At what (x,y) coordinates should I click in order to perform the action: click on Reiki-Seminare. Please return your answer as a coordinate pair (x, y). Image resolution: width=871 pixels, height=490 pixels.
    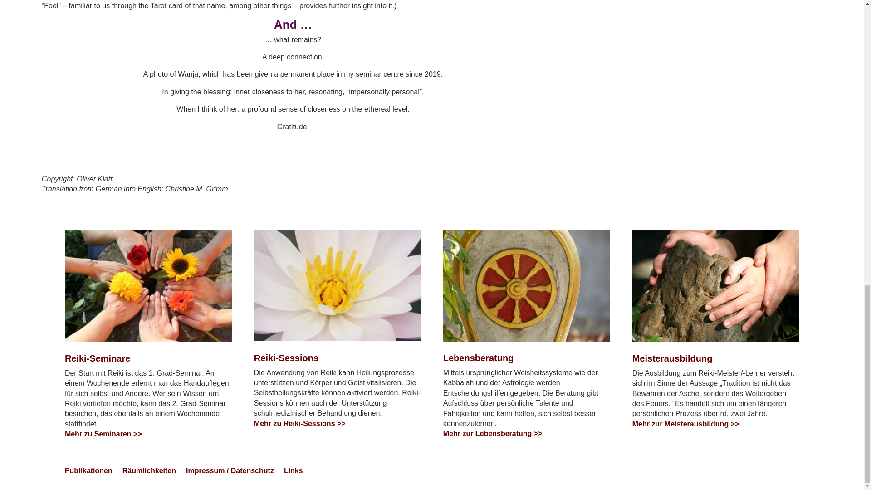
    Looking at the image, I should click on (148, 286).